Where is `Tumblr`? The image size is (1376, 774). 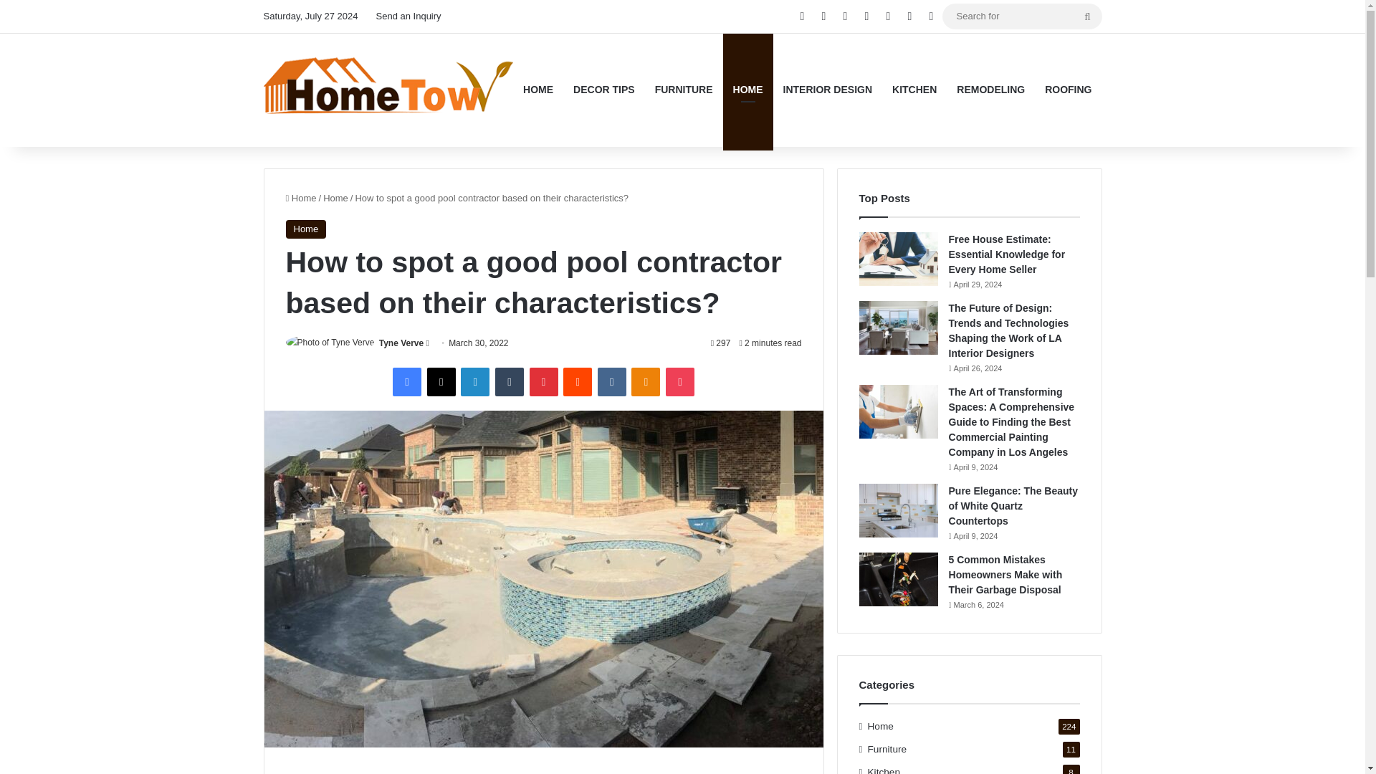 Tumblr is located at coordinates (510, 381).